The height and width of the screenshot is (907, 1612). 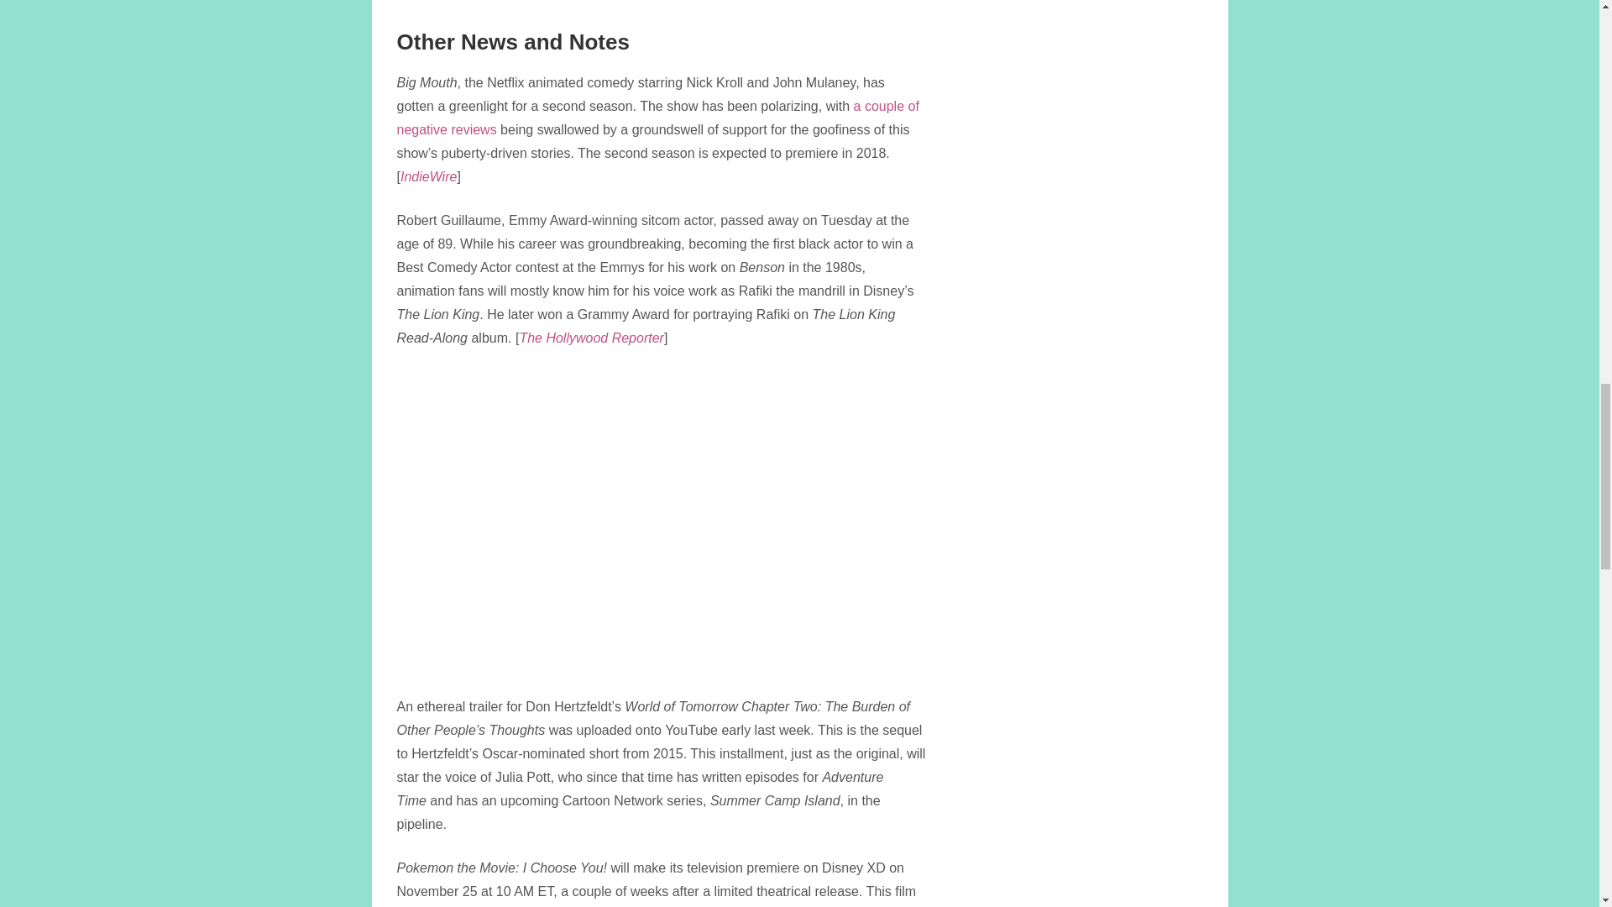 I want to click on WORLD OF TOMORROW EPISODE TWO - trailer, so click(x=661, y=518).